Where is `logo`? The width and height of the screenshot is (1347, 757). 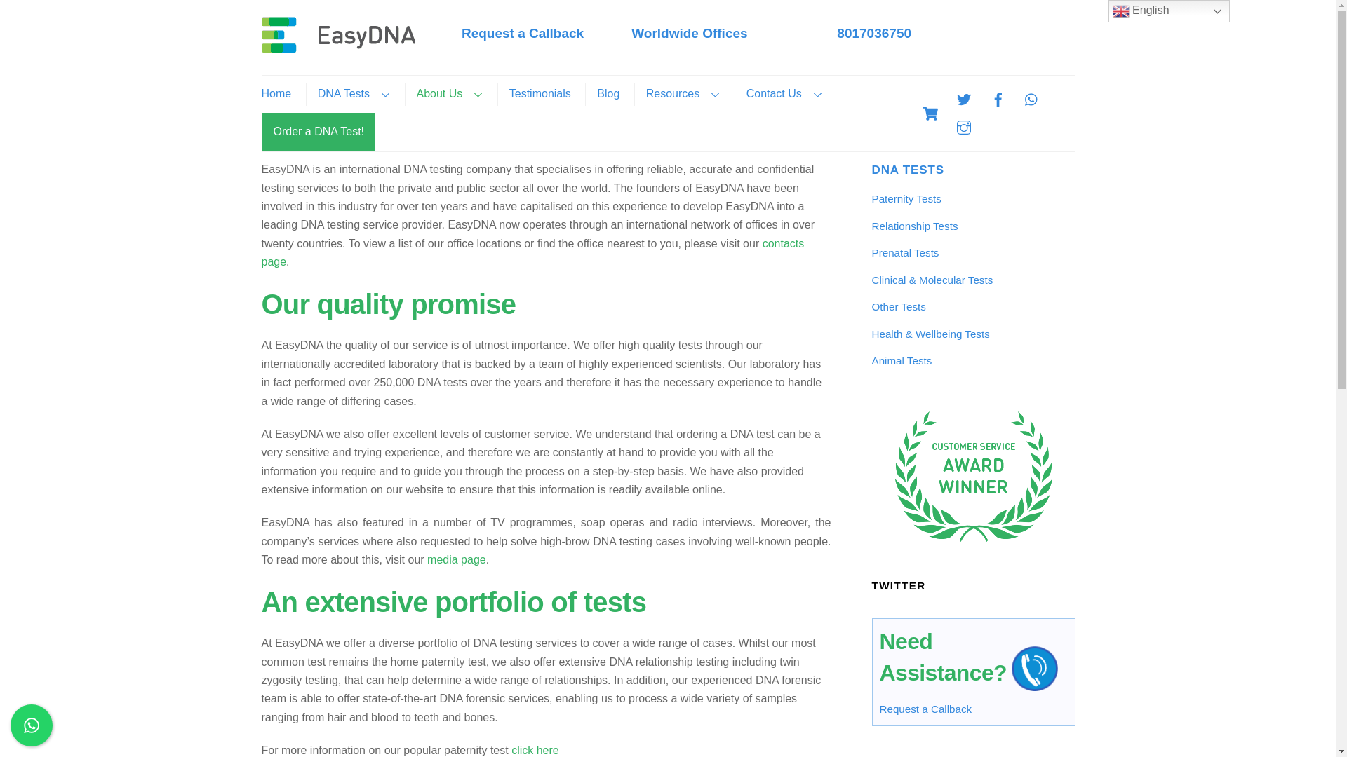
logo is located at coordinates (930, 114).